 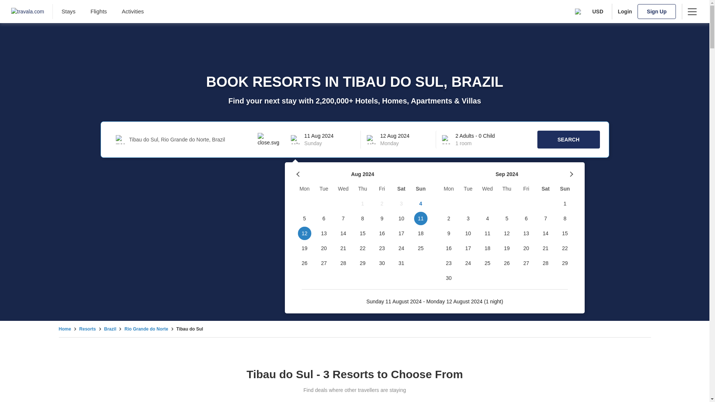 I want to click on 28, so click(x=343, y=263).